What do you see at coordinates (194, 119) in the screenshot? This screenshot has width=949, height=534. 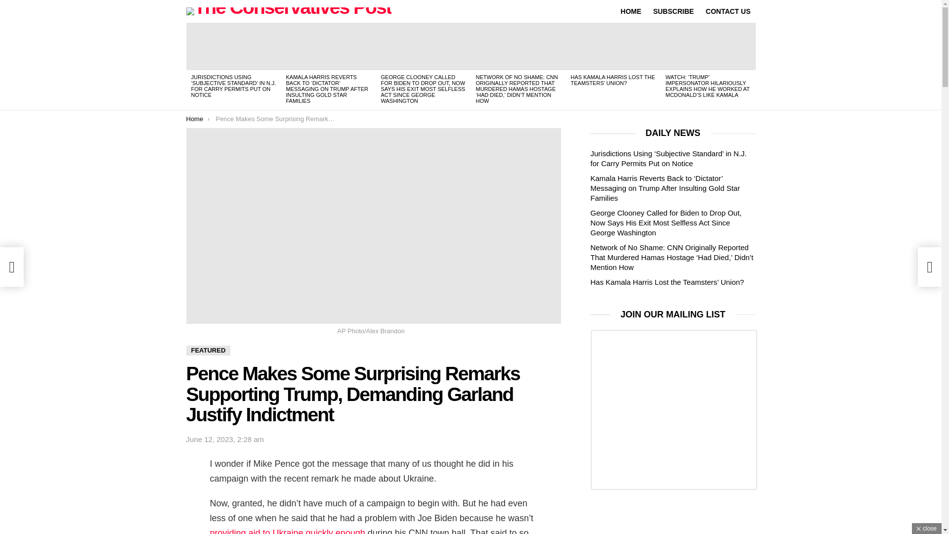 I see `Home` at bounding box center [194, 119].